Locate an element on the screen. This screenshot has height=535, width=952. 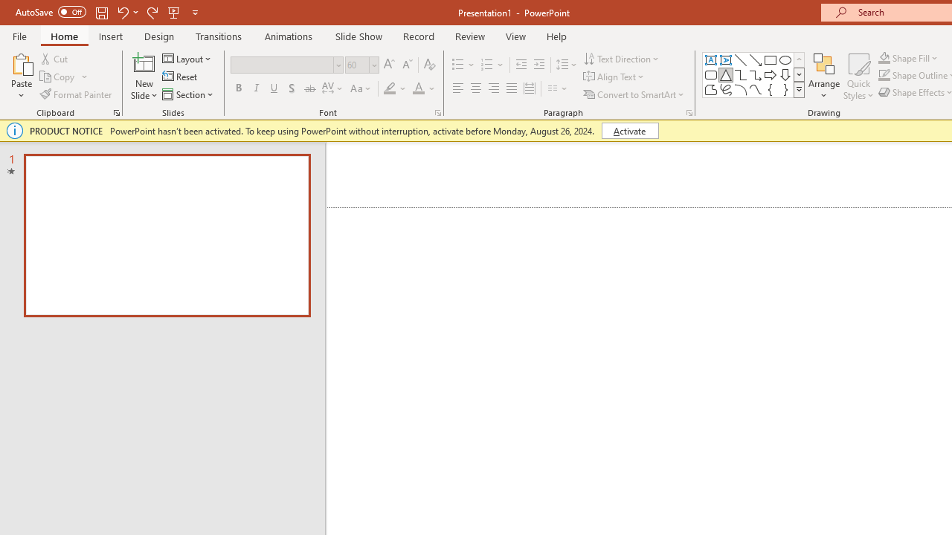
Increase Indent is located at coordinates (539, 65).